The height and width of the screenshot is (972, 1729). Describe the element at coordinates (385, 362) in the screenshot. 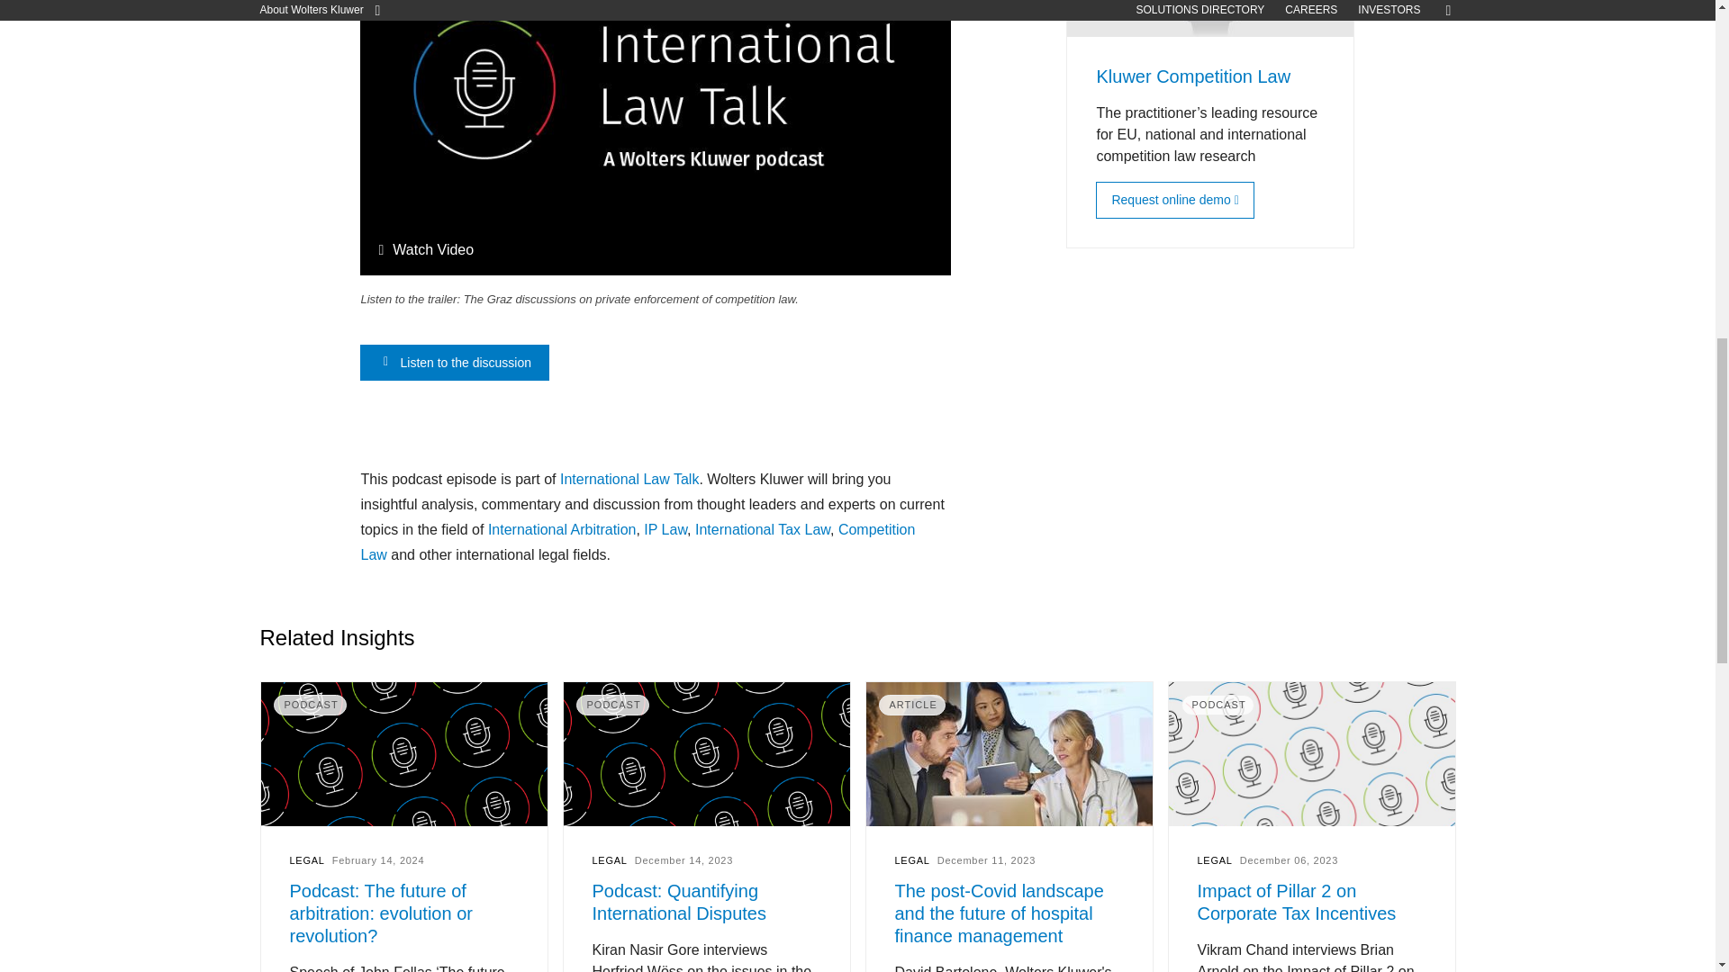

I see `wk-icon-arrow-right` at that location.